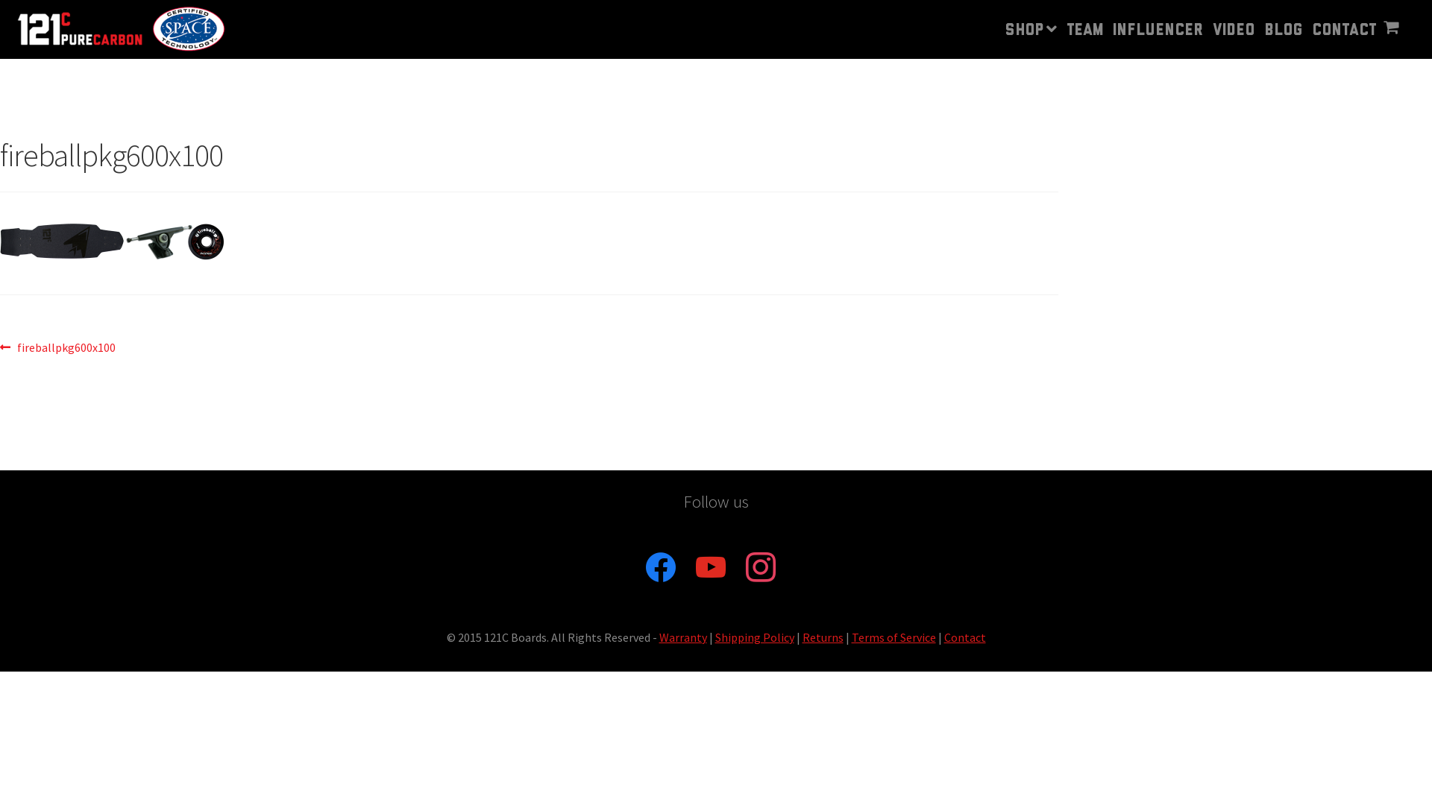  Describe the element at coordinates (711, 566) in the screenshot. I see `youtube` at that location.